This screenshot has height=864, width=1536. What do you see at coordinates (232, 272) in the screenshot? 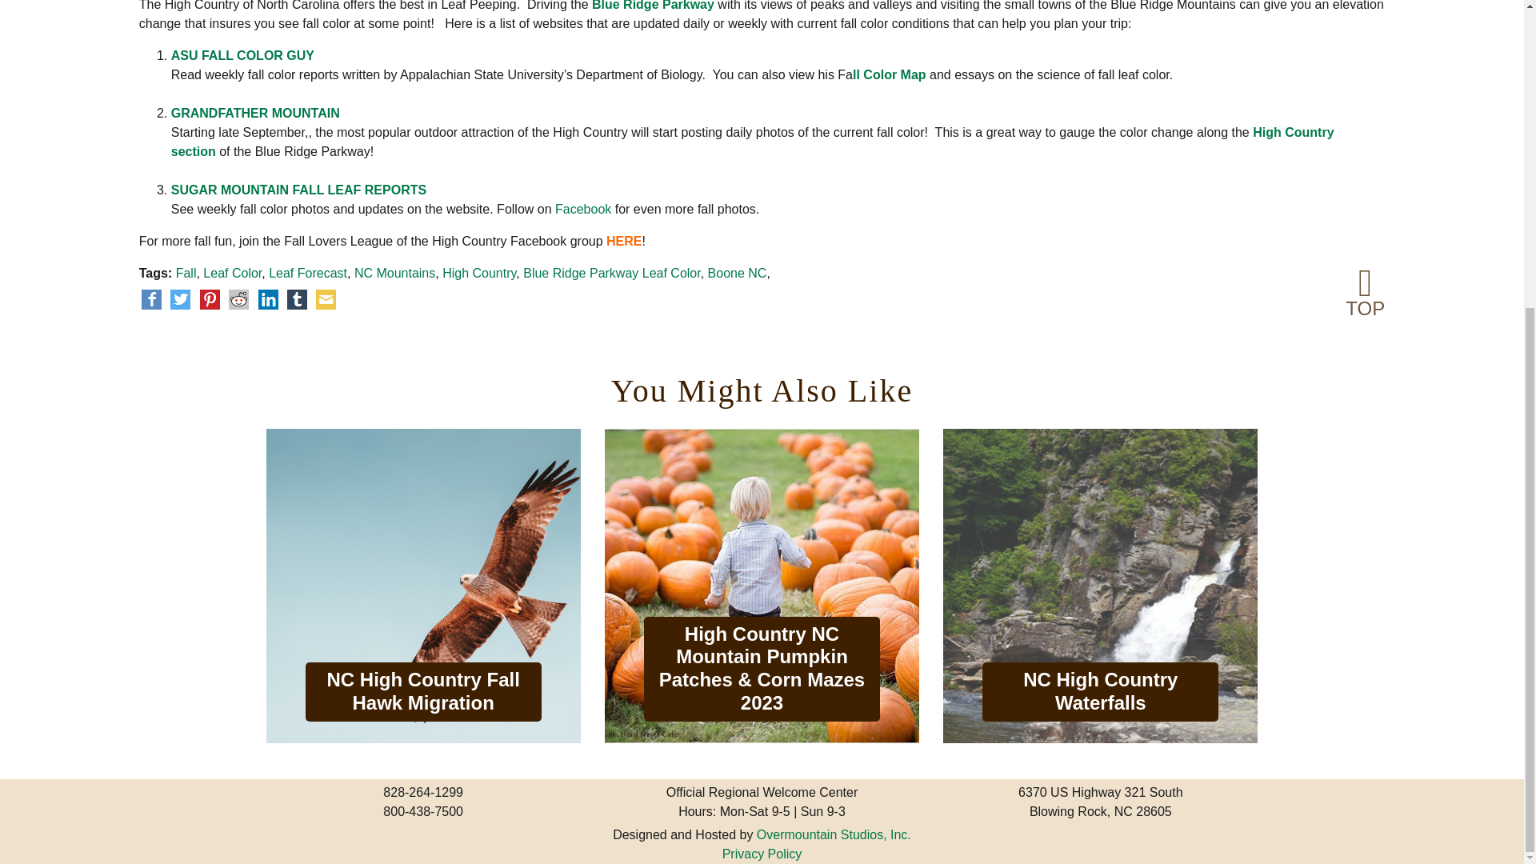
I see `Leaf Color` at bounding box center [232, 272].